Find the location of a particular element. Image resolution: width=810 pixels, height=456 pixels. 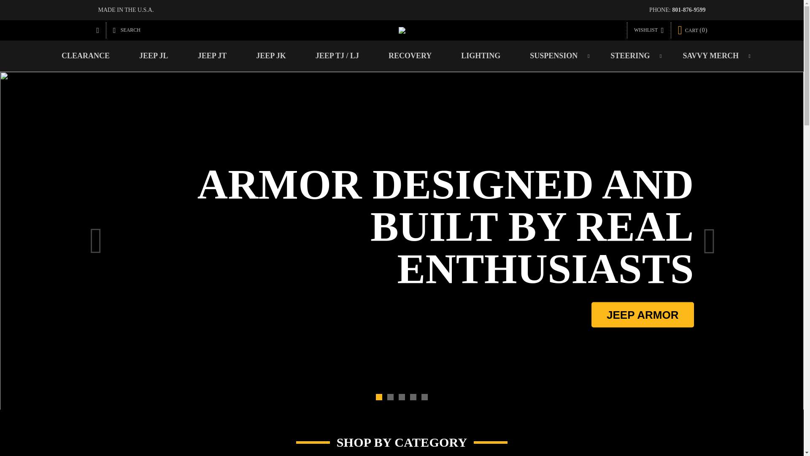

RECOVERY is located at coordinates (410, 56).